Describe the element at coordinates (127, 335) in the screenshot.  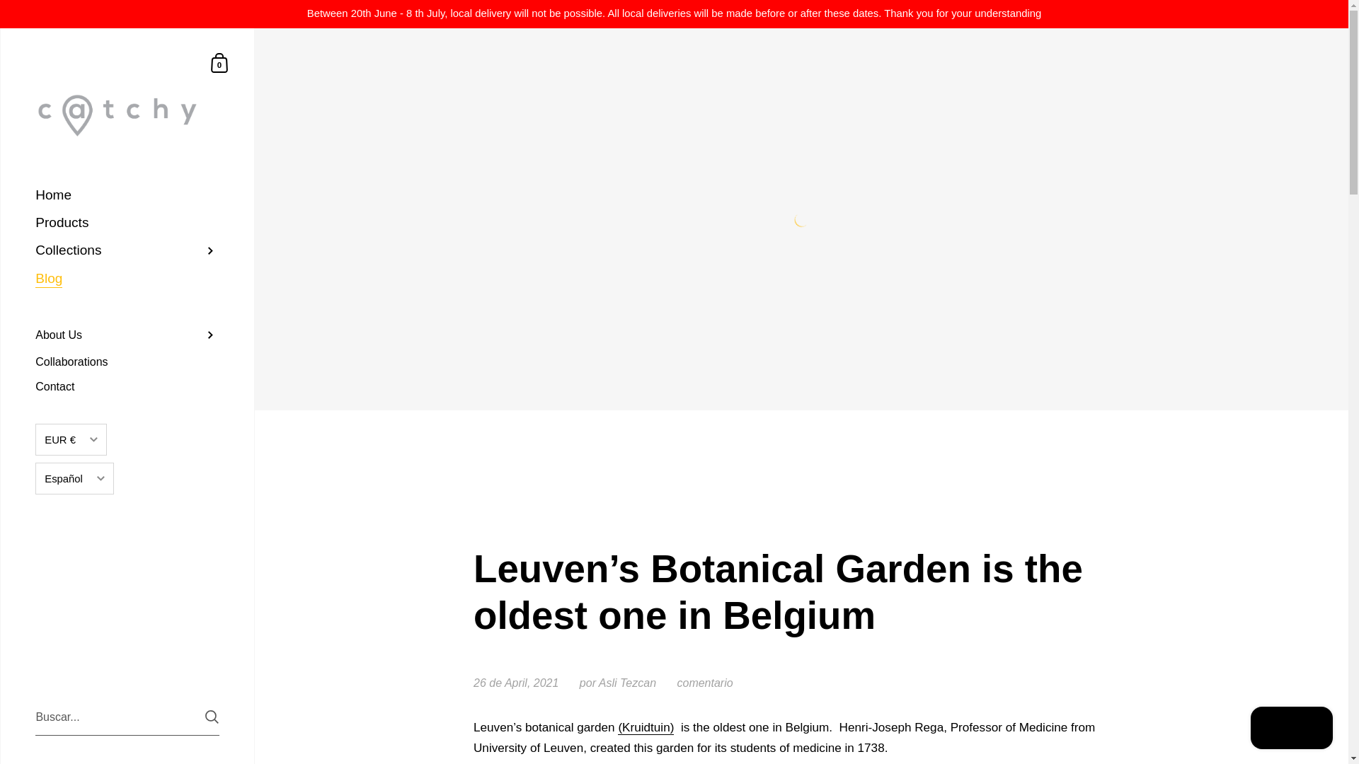
I see `About Us` at that location.